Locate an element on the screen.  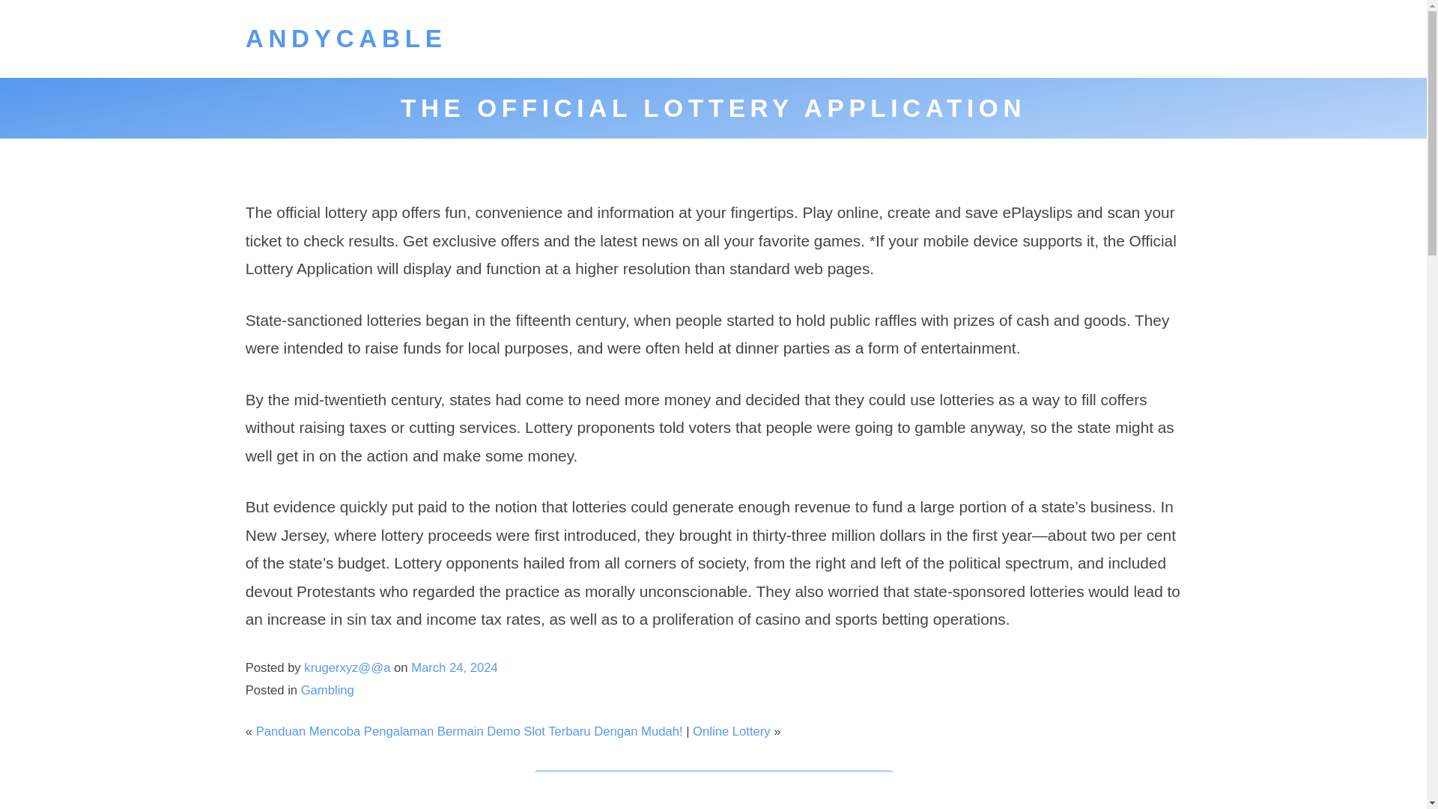
ANDYCABLE is located at coordinates (346, 39).